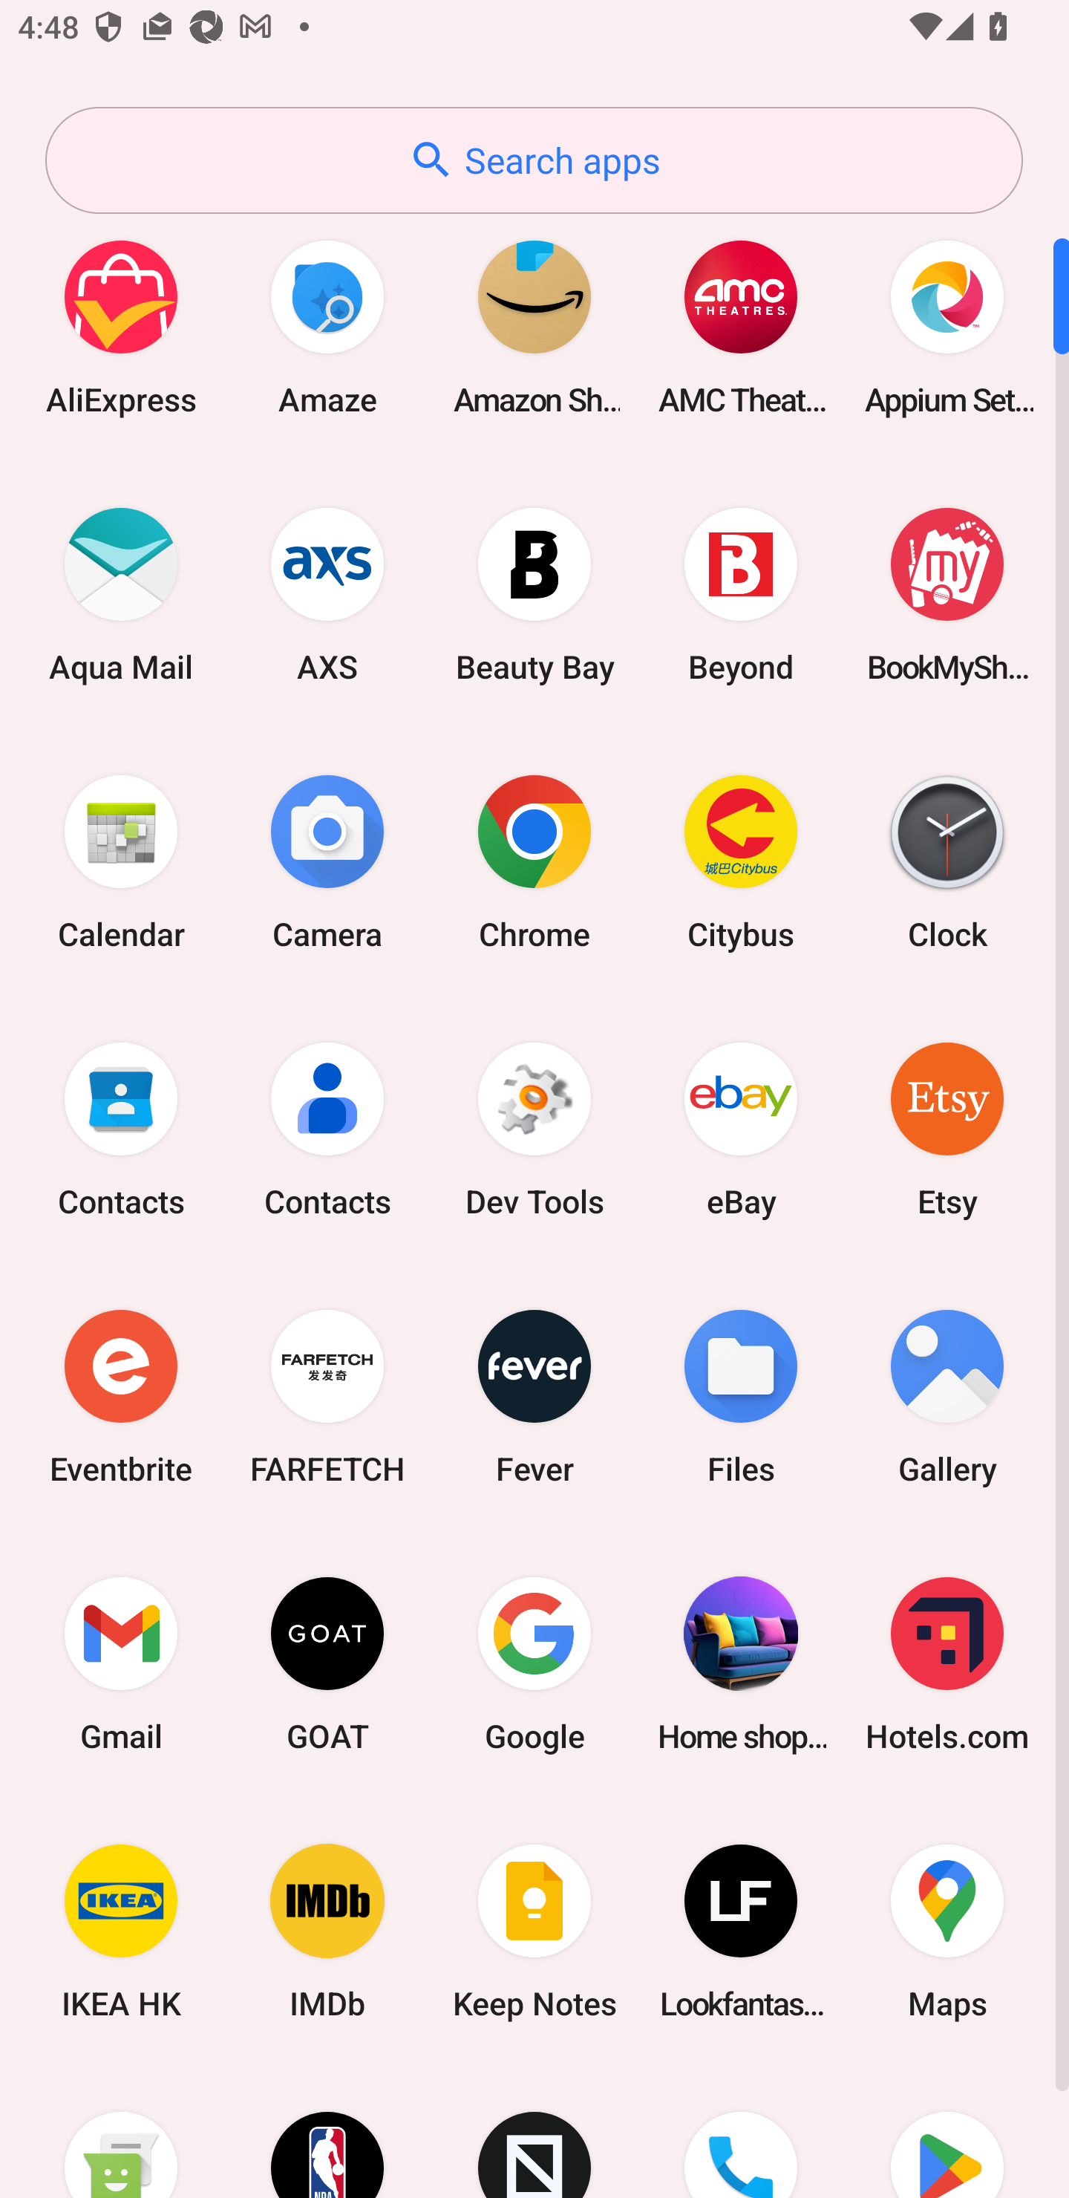 The height and width of the screenshot is (2198, 1069). What do you see at coordinates (327, 327) in the screenshot?
I see `Amaze` at bounding box center [327, 327].